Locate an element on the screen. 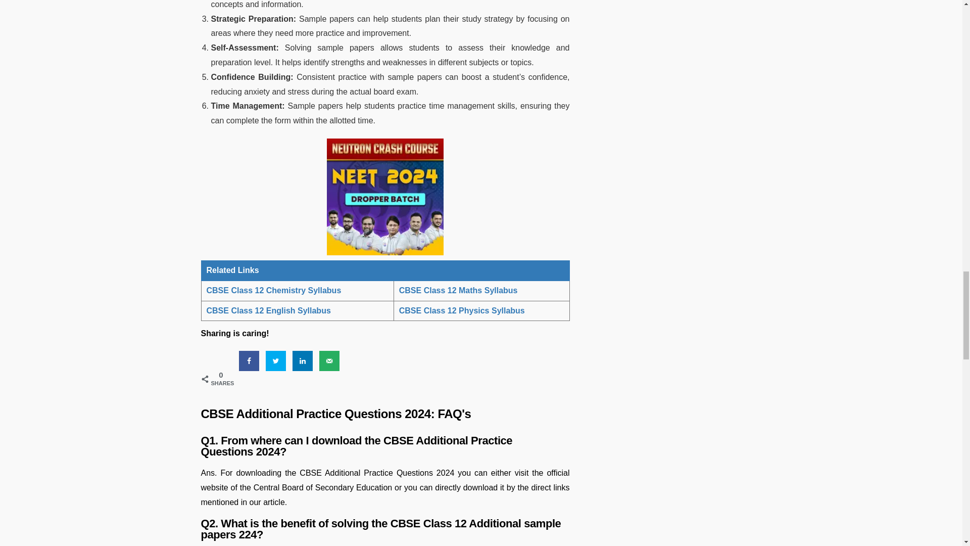 This screenshot has height=546, width=970. CBSE Class 12 Physics Syllabus is located at coordinates (462, 310).